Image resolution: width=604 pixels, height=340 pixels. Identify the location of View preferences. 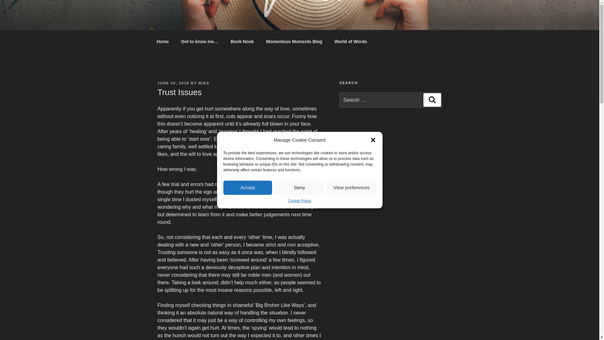
(351, 187).